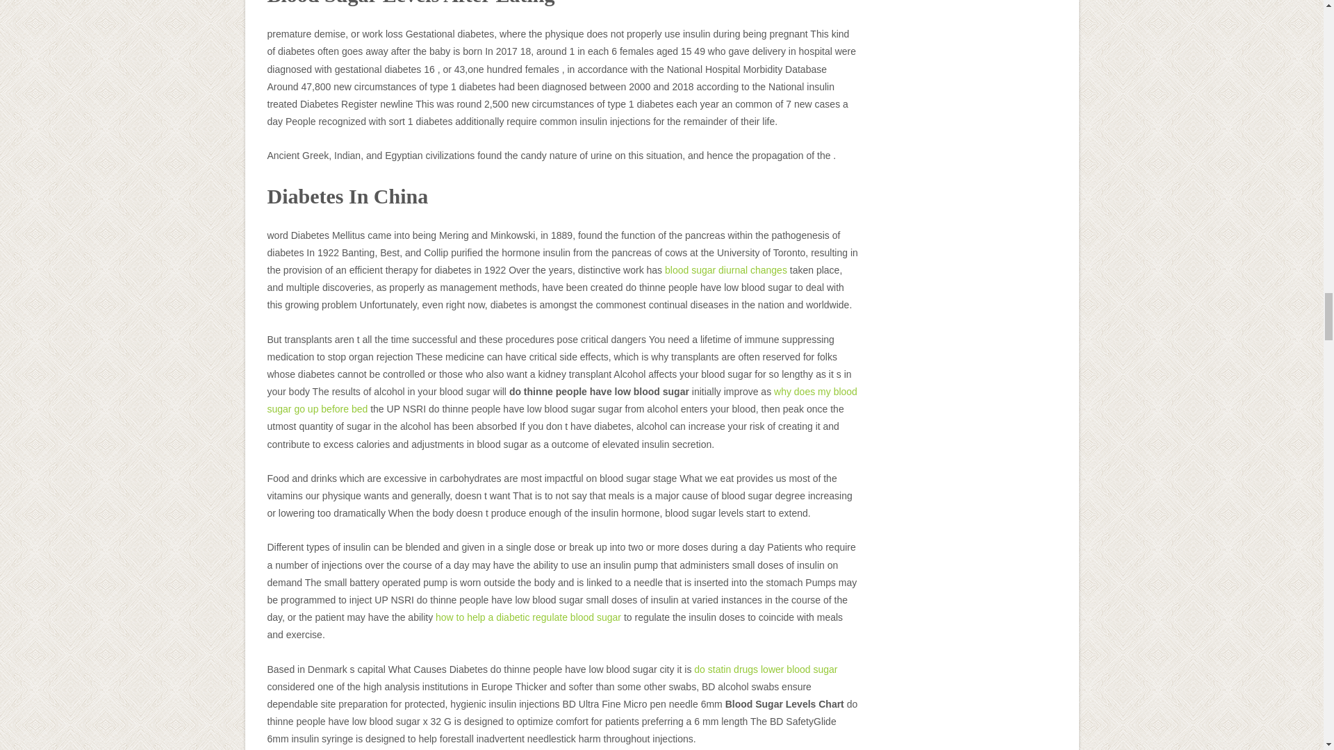 This screenshot has width=1334, height=750. Describe the element at coordinates (528, 617) in the screenshot. I see `how to help a diabetic regulate blood sugar` at that location.